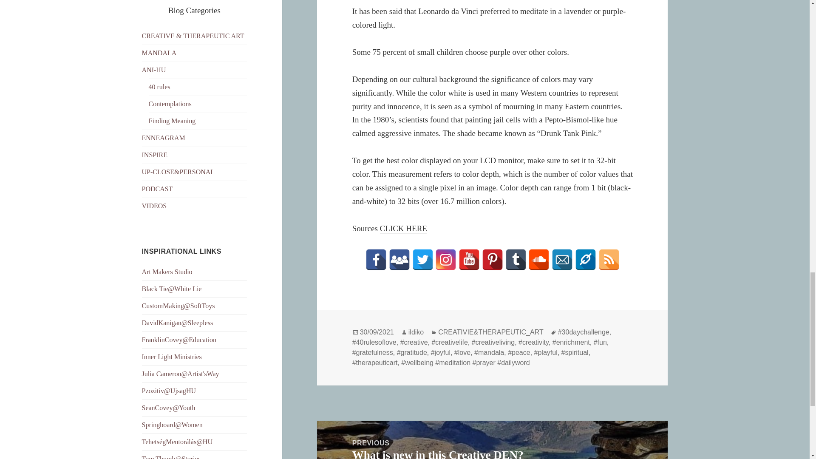 Image resolution: width=816 pixels, height=459 pixels. Describe the element at coordinates (586, 260) in the screenshot. I see `Personal website` at that location.